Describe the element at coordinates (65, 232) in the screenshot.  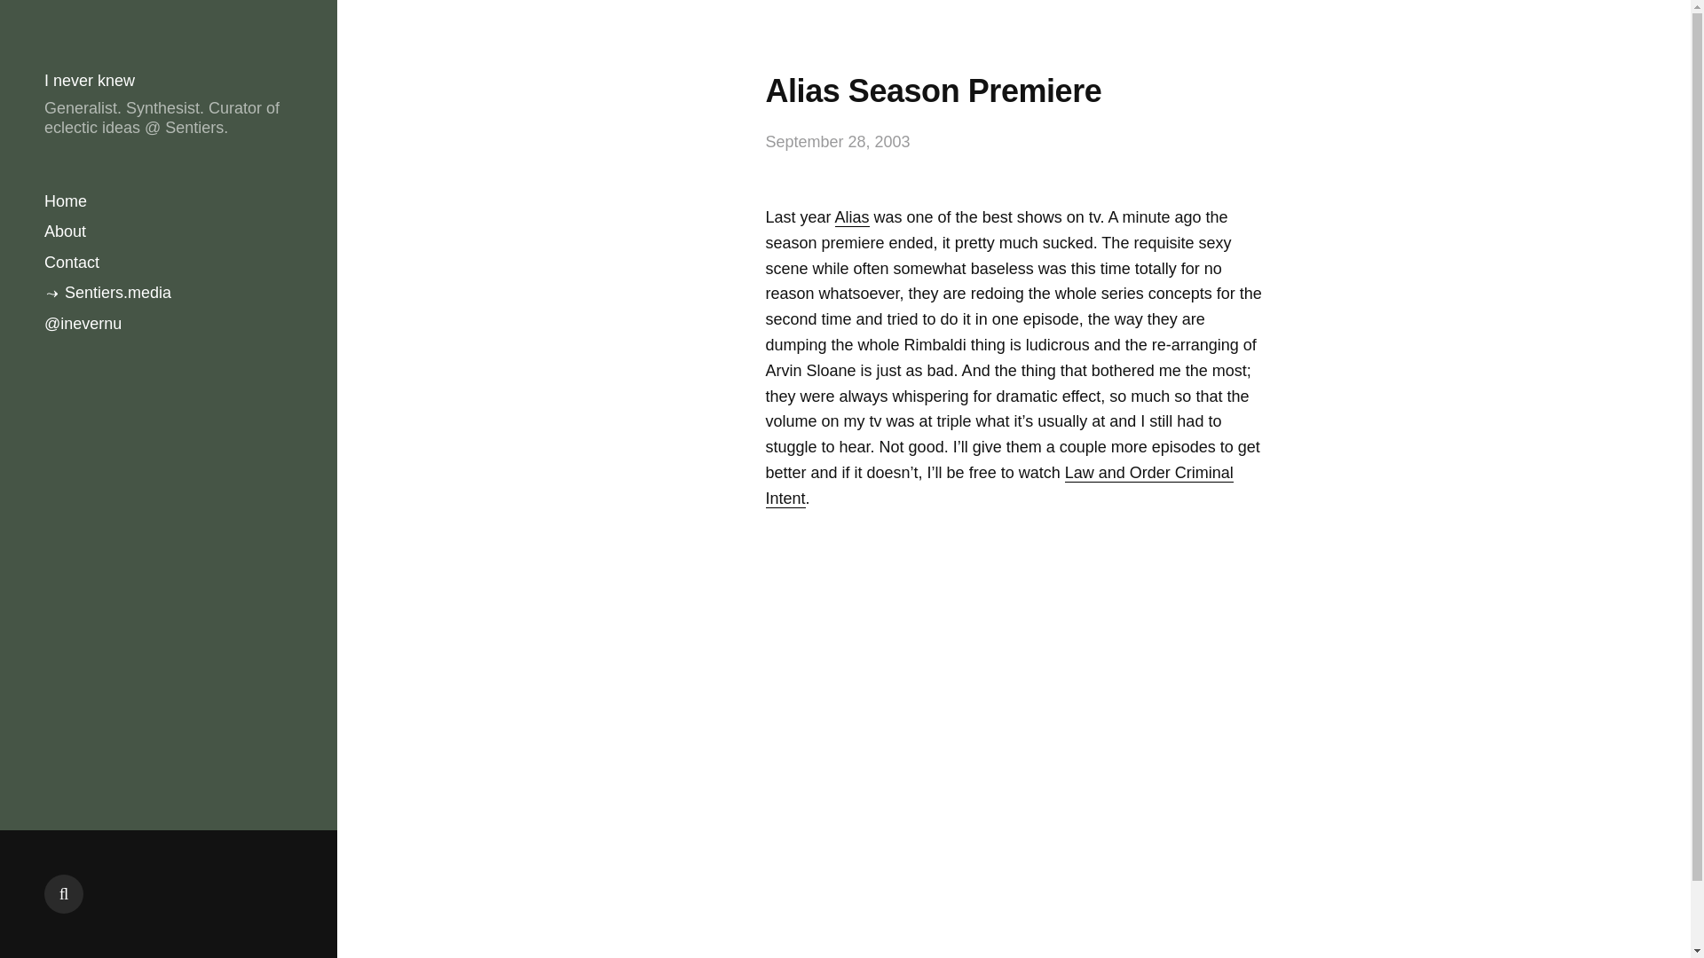
I see `About` at that location.